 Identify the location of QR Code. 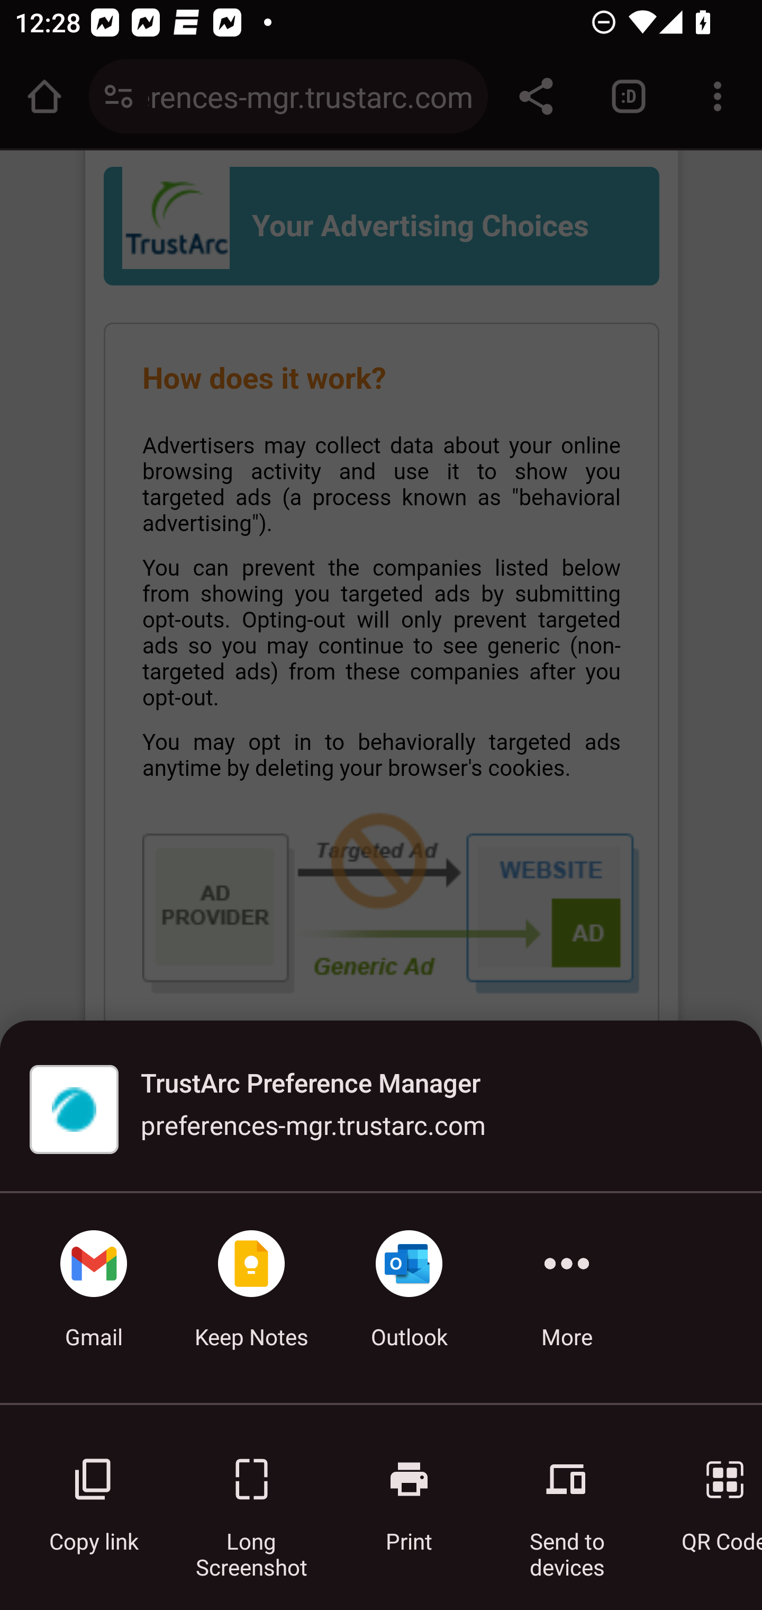
(711, 1493).